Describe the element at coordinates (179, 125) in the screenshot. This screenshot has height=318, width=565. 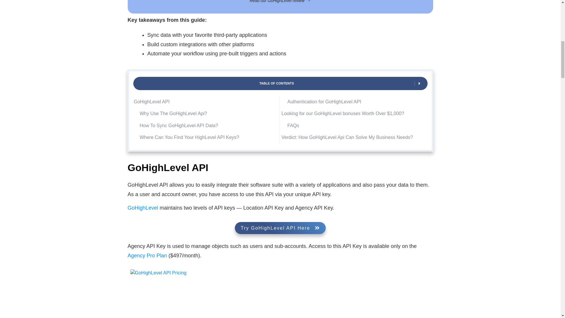
I see `How To Sync GoHighLevel API Data?` at that location.